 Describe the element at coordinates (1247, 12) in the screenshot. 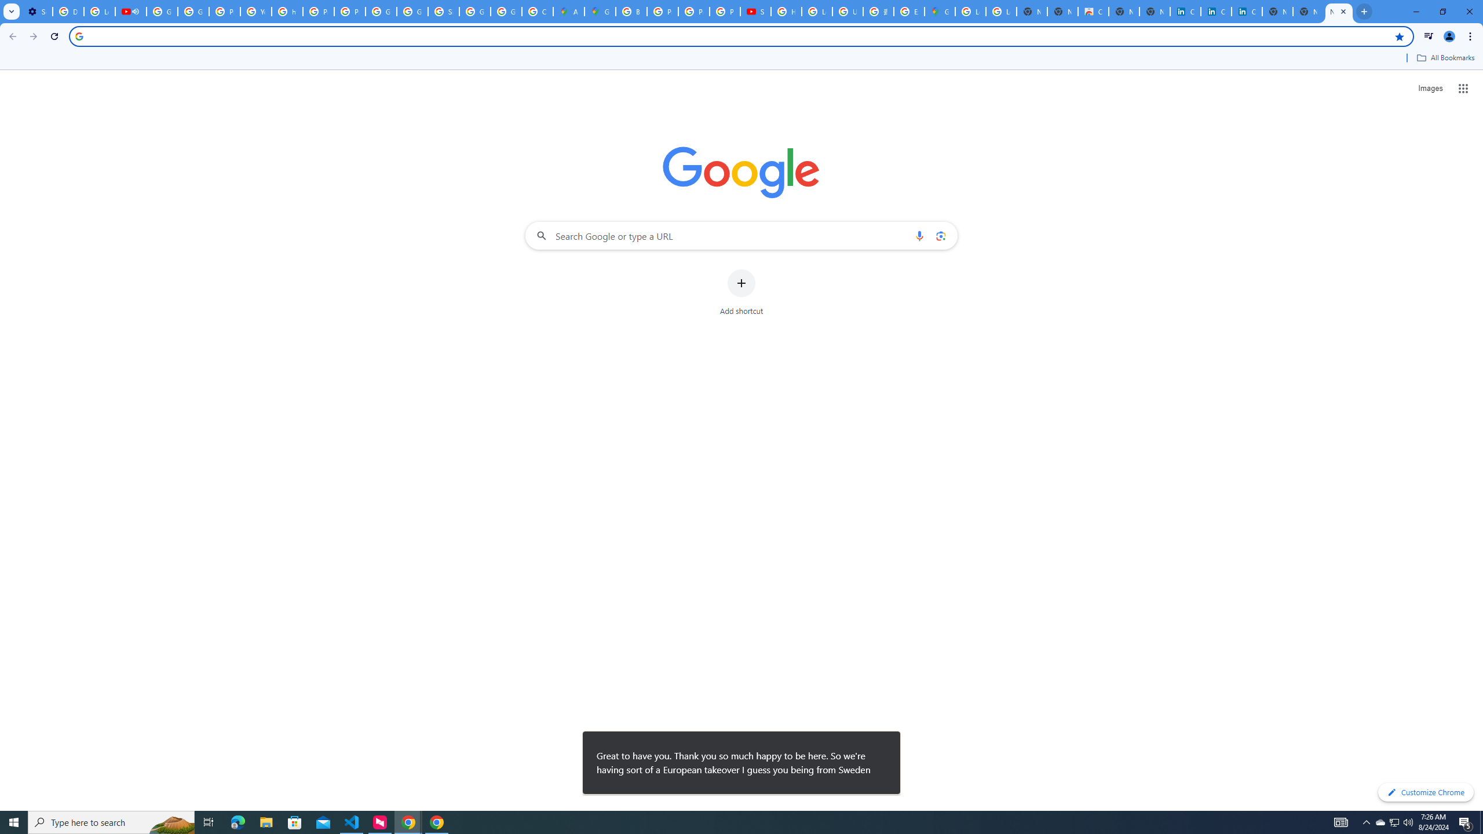

I see `Copyright Policy` at that location.